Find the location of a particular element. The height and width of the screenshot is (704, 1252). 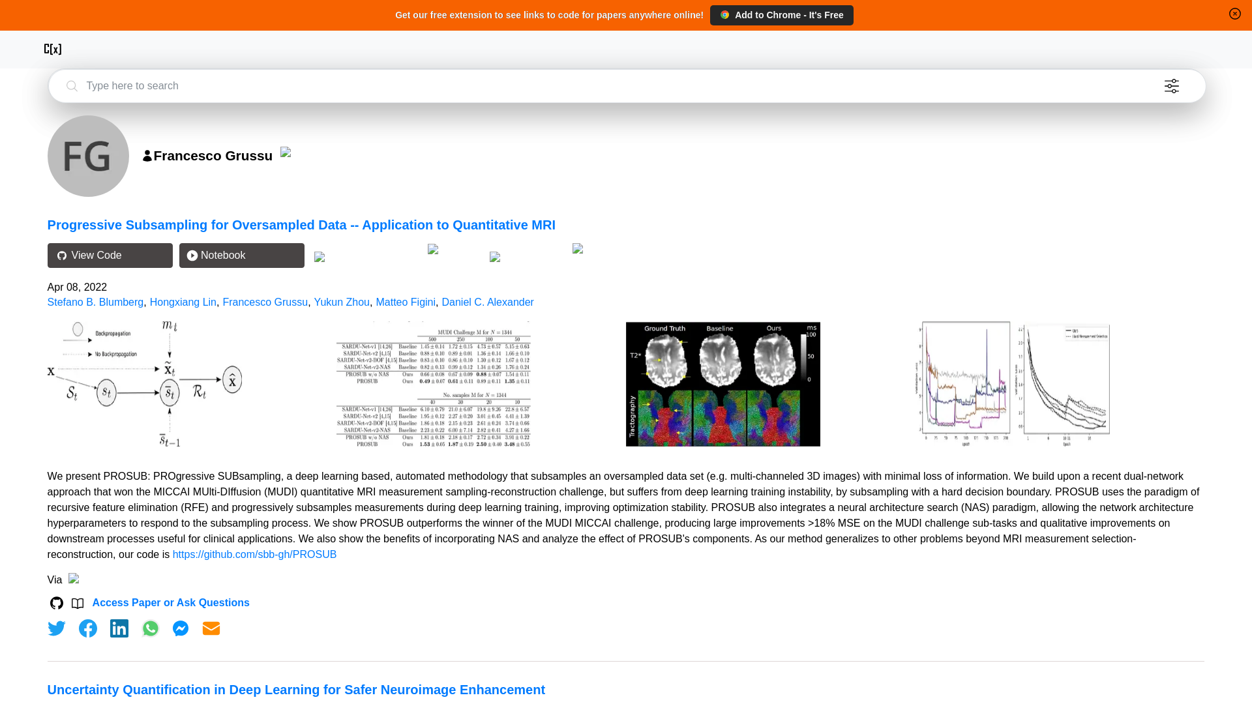

Notebook is located at coordinates (241, 256).